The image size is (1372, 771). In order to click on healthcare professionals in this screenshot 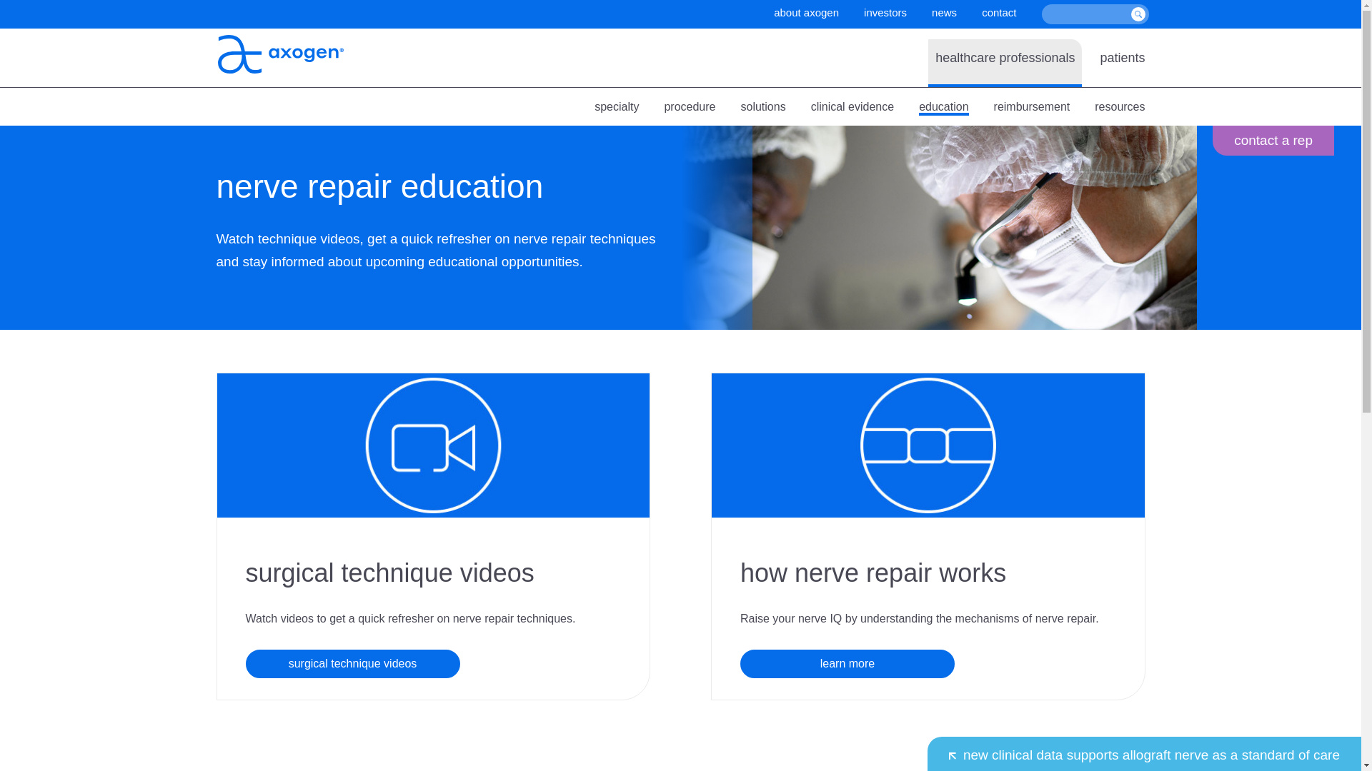, I will do `click(1005, 58)`.